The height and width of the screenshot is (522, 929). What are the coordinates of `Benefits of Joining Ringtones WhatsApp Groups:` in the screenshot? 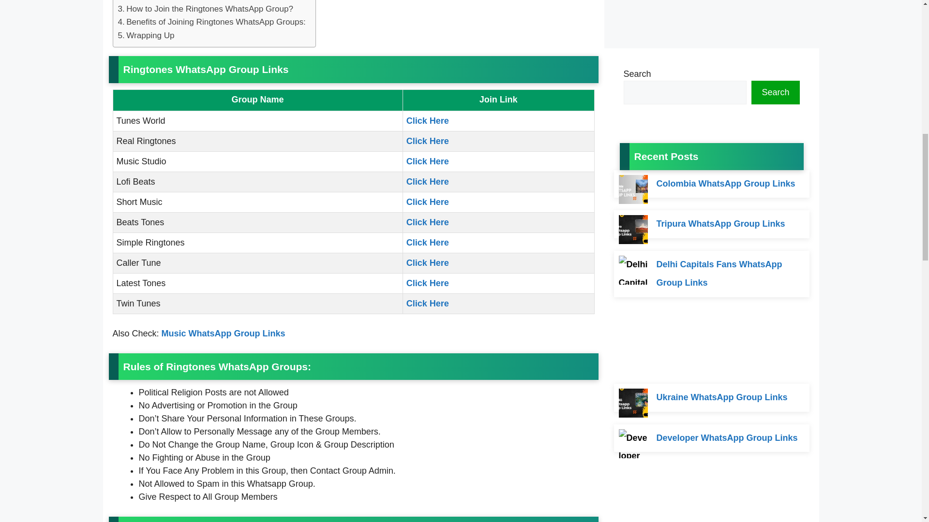 It's located at (211, 22).